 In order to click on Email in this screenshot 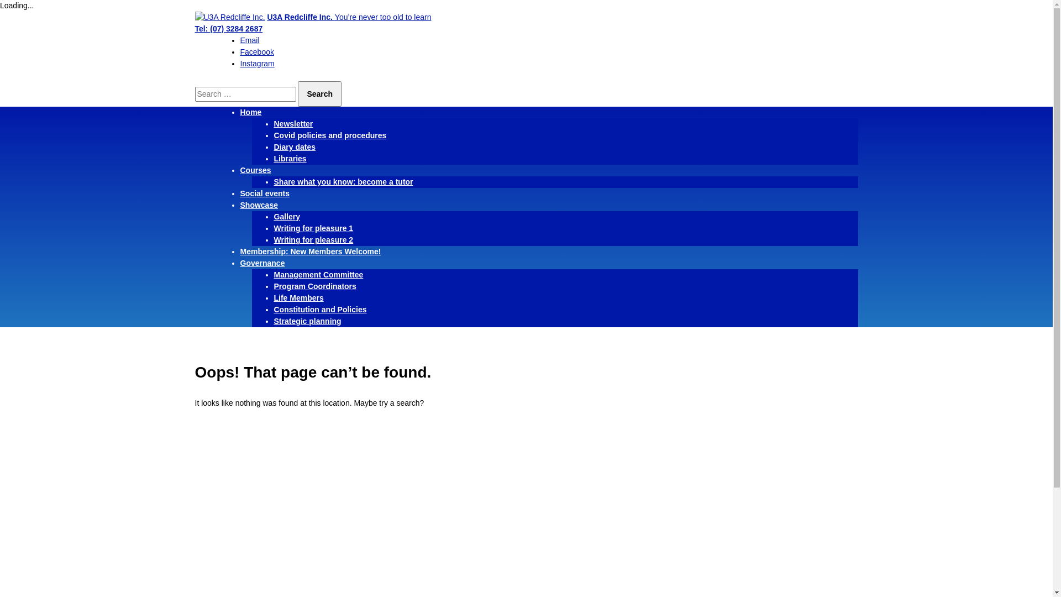, I will do `click(250, 40)`.